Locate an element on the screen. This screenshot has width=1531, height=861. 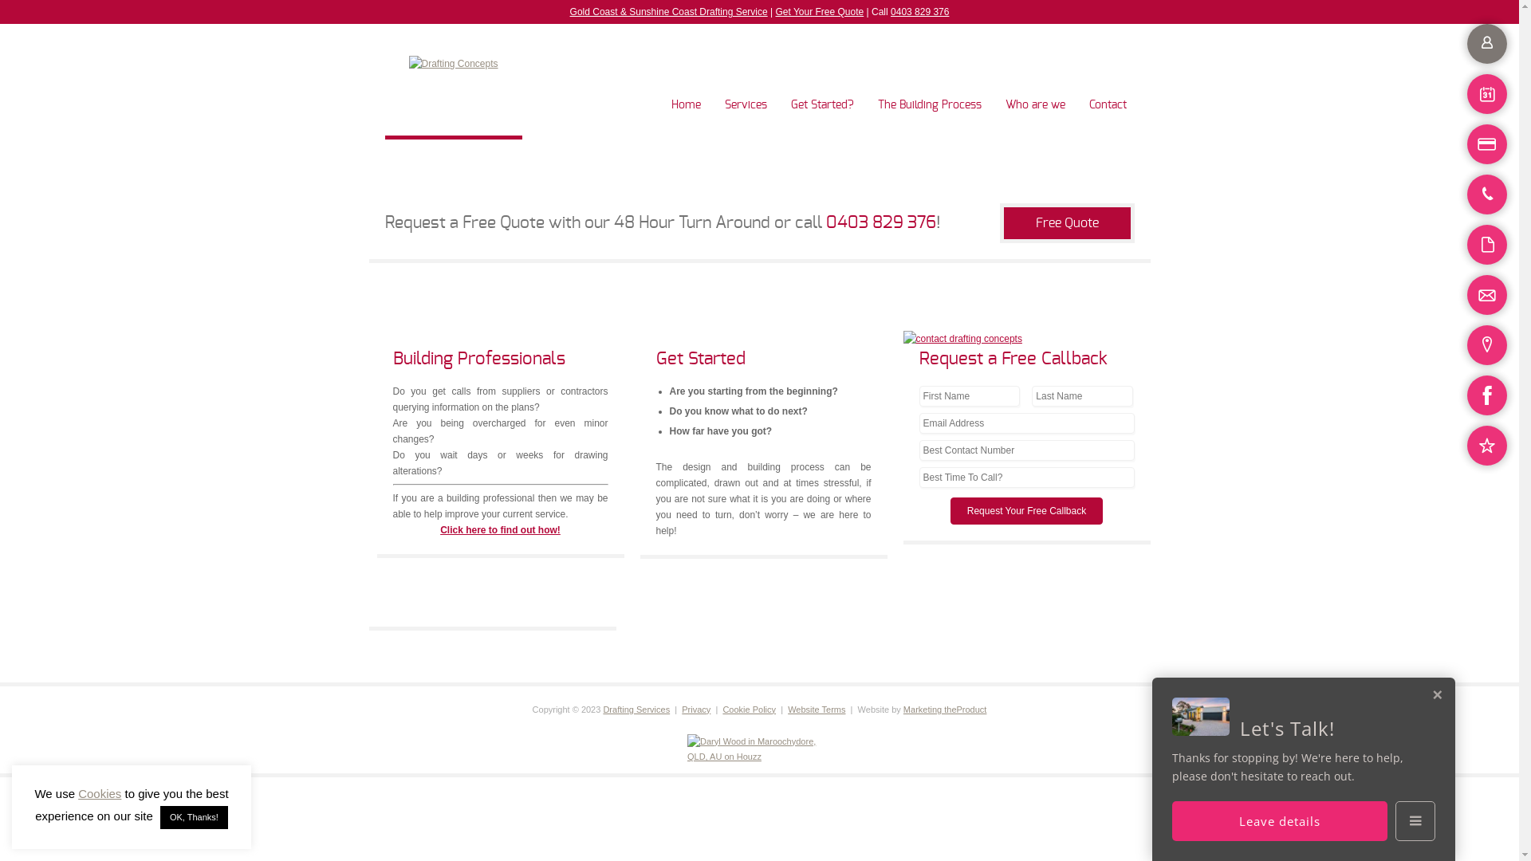
Privacy is located at coordinates (696, 710).